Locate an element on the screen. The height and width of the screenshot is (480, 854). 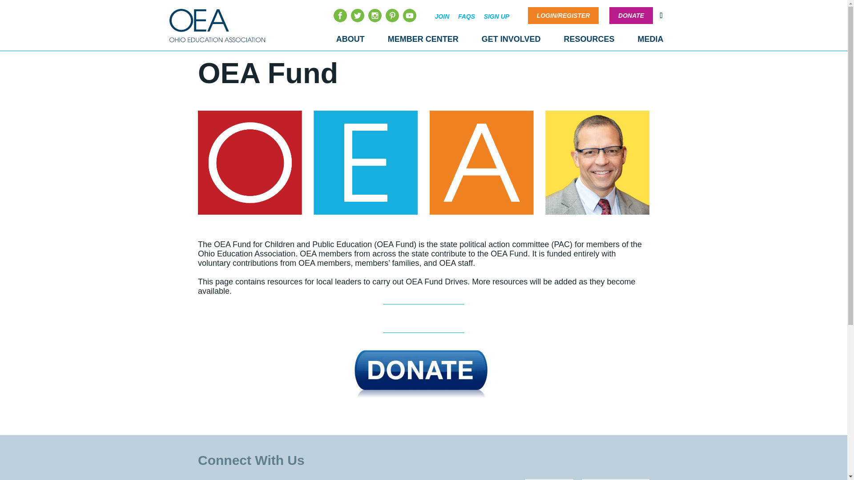
DONATE is located at coordinates (631, 16).